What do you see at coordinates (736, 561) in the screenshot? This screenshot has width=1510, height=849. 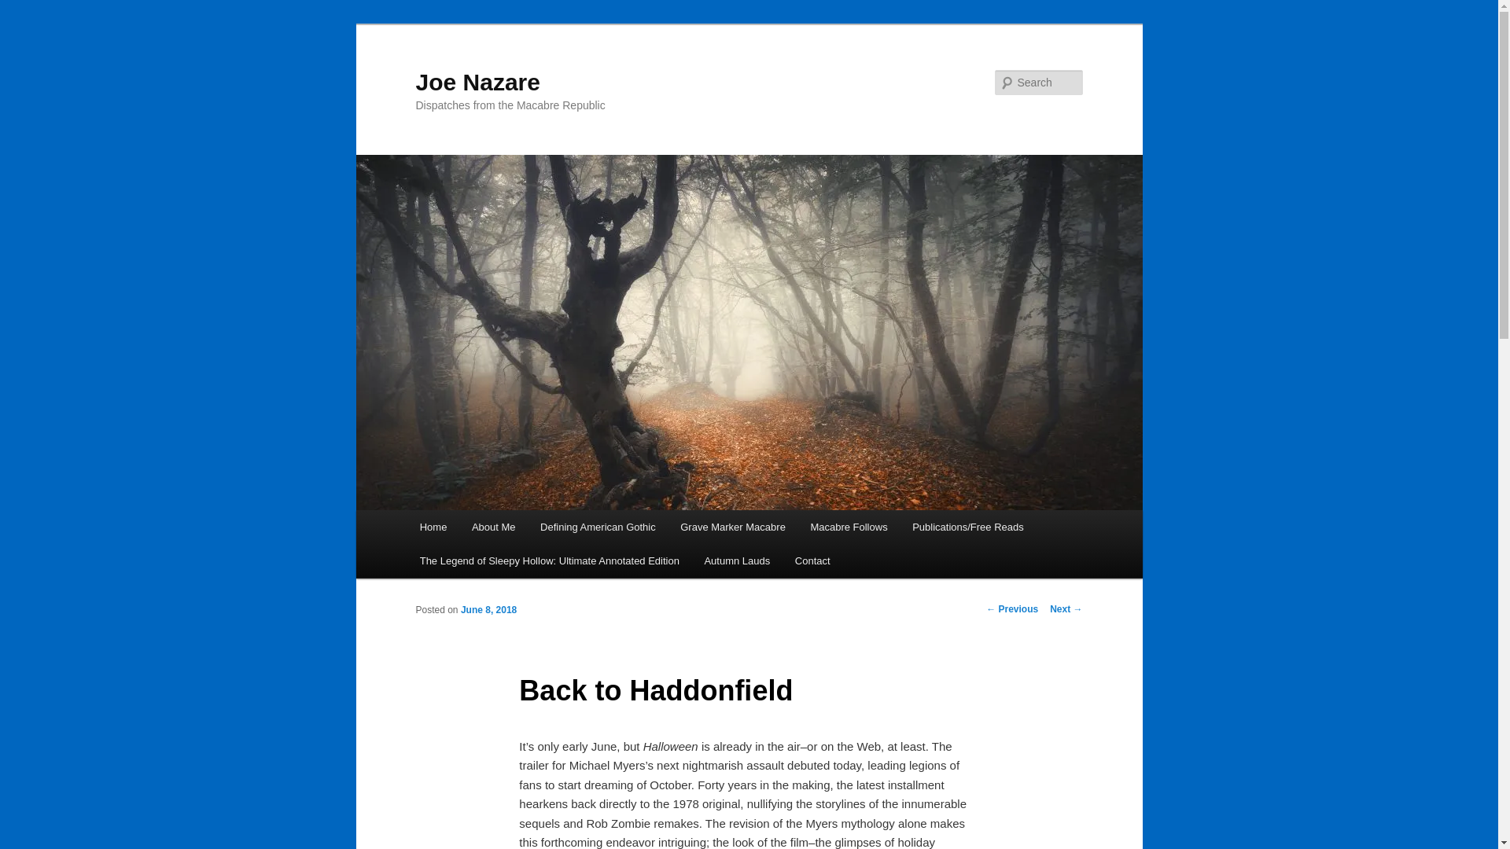 I see `Autumn Lauds` at bounding box center [736, 561].